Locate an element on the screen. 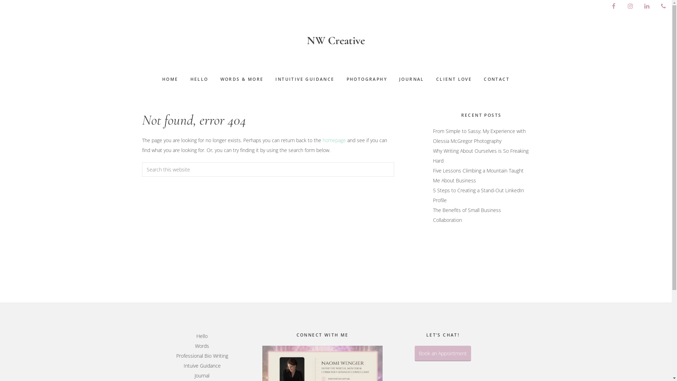  5 Steps to Creating a Stand-Out LinkedIn Profile is located at coordinates (478, 195).